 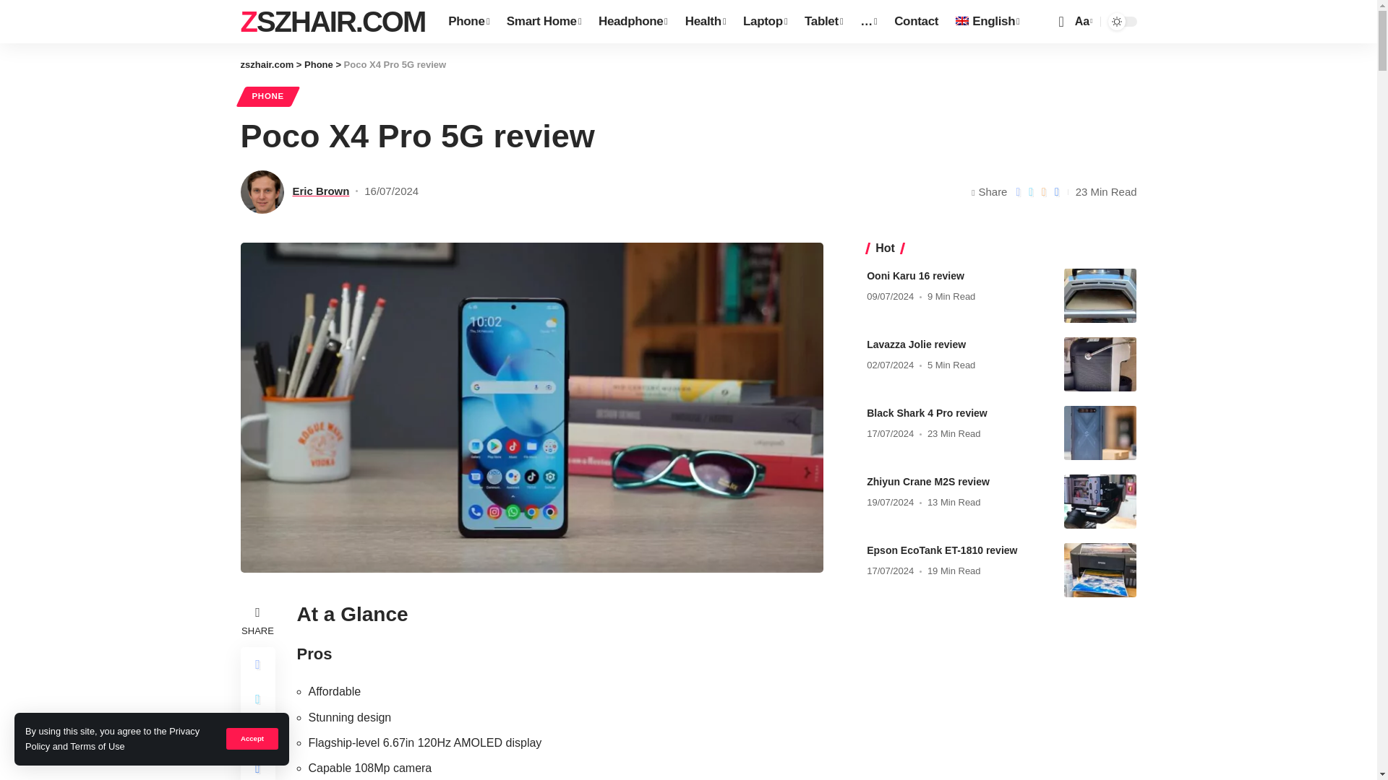 What do you see at coordinates (633, 22) in the screenshot?
I see `Headphone` at bounding box center [633, 22].